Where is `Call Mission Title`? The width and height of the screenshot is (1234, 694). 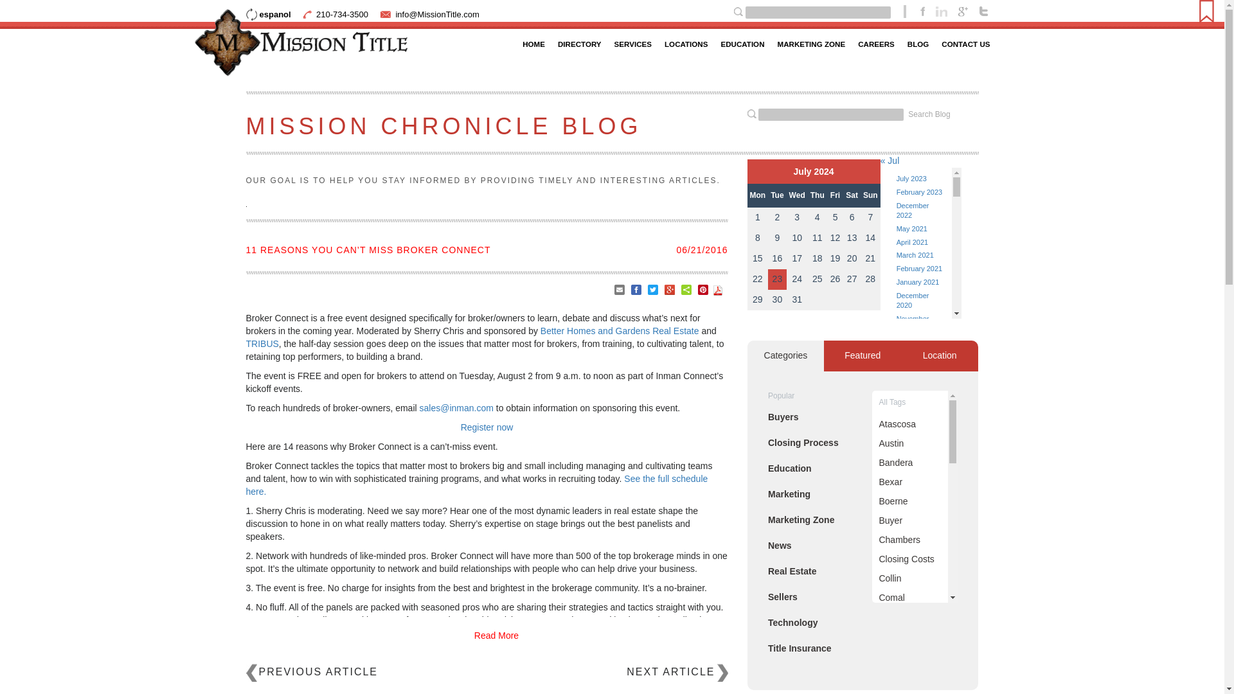 Call Mission Title is located at coordinates (342, 14).